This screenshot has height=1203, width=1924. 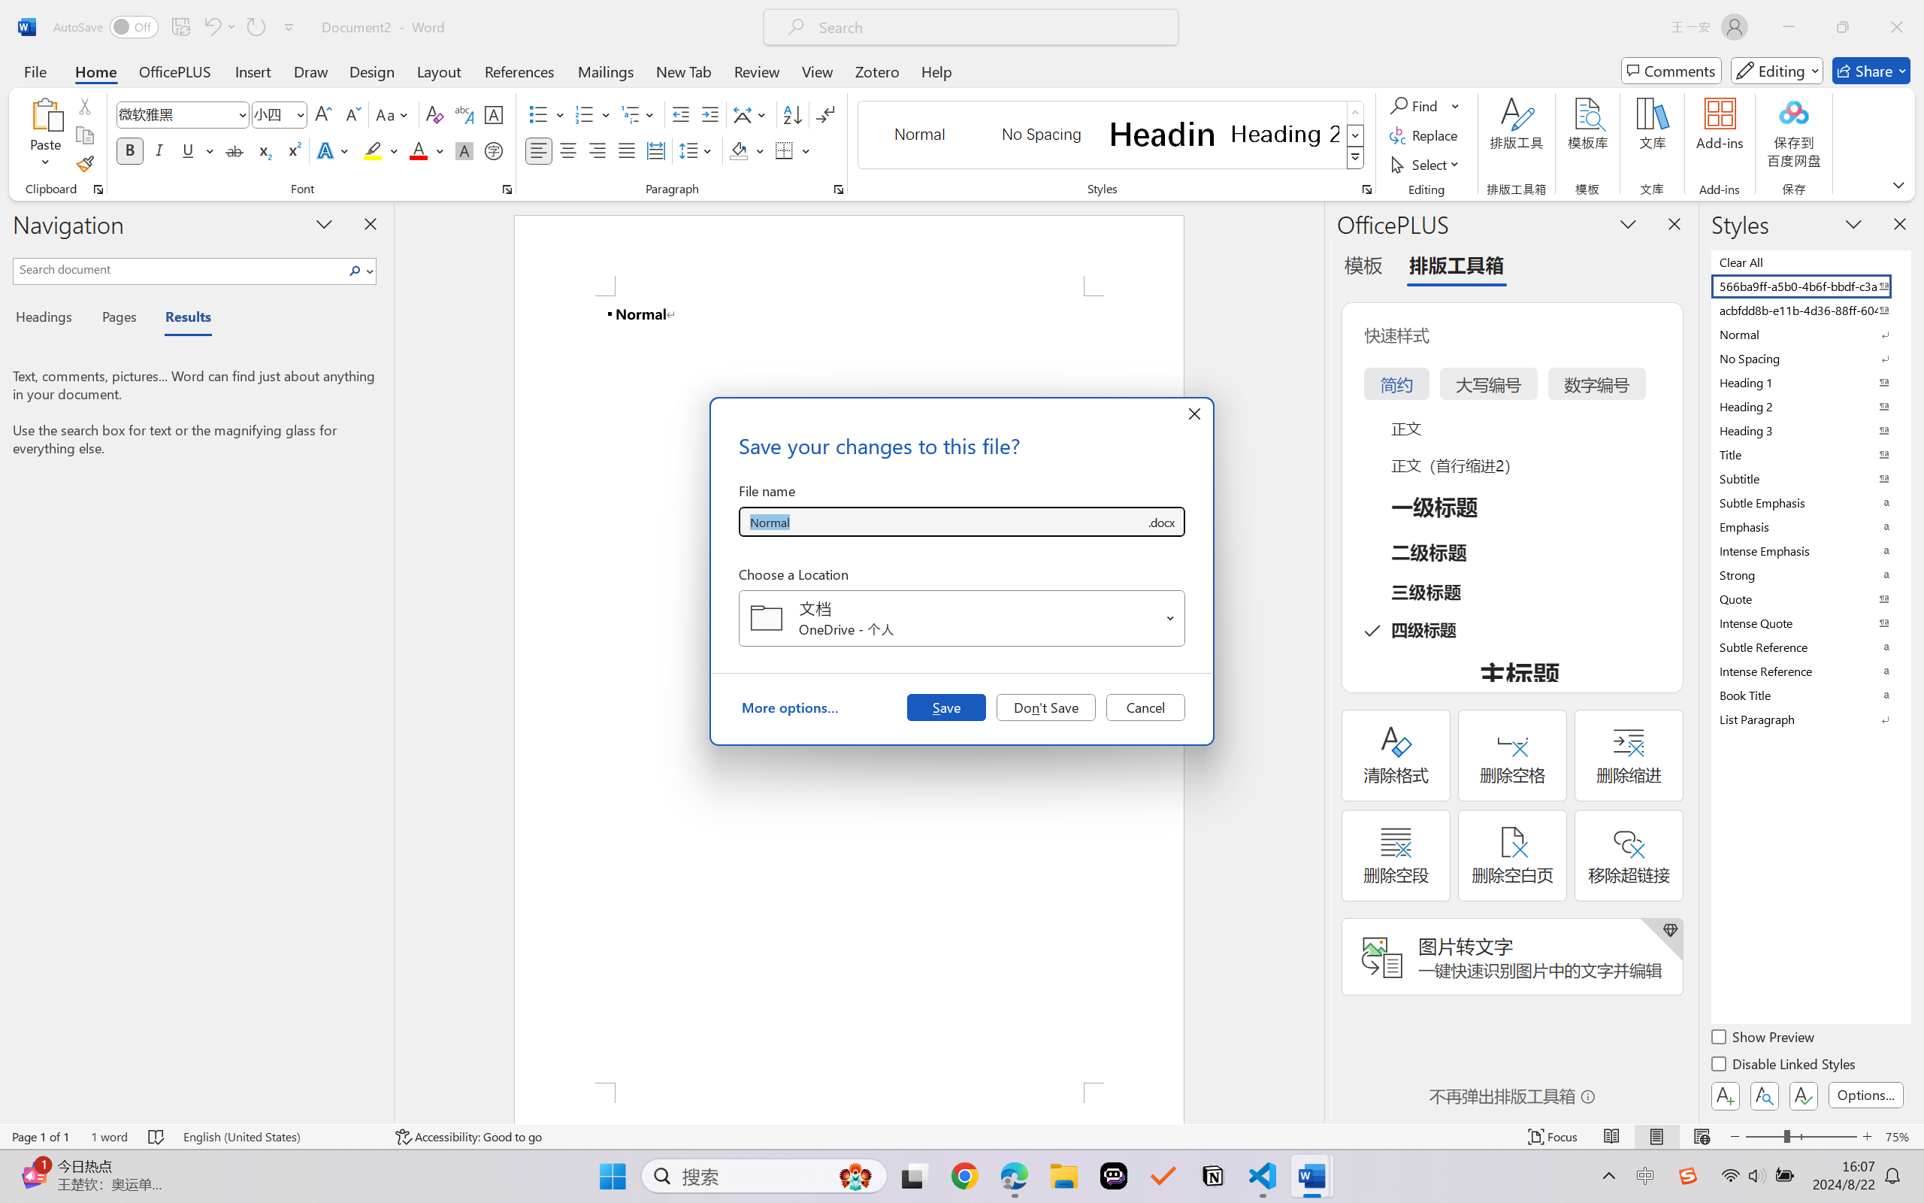 What do you see at coordinates (1810, 550) in the screenshot?
I see `Intense Emphasis` at bounding box center [1810, 550].